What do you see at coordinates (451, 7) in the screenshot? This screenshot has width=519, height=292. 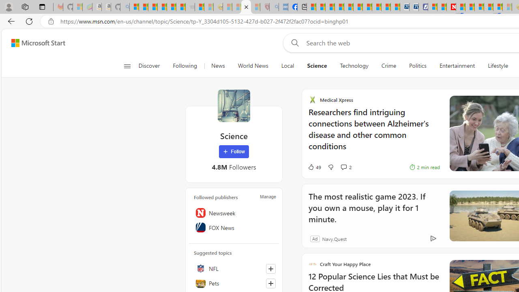 I see `Latest Politics News & Archive | Newsweek.com` at bounding box center [451, 7].